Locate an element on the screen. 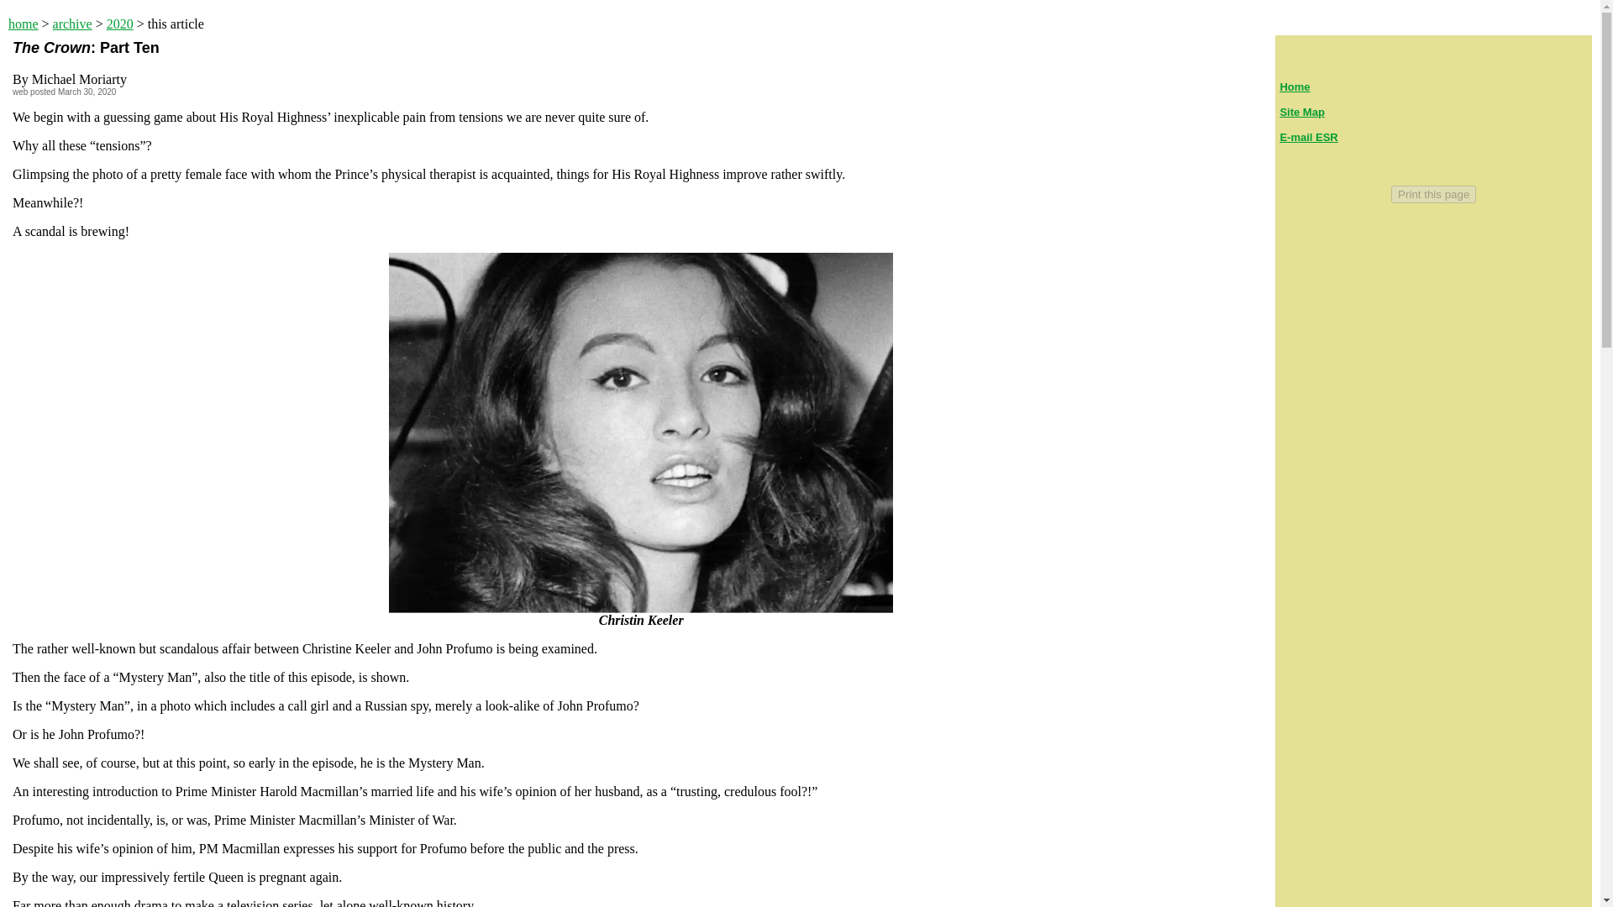 This screenshot has width=1613, height=907. Site Map is located at coordinates (1301, 113).